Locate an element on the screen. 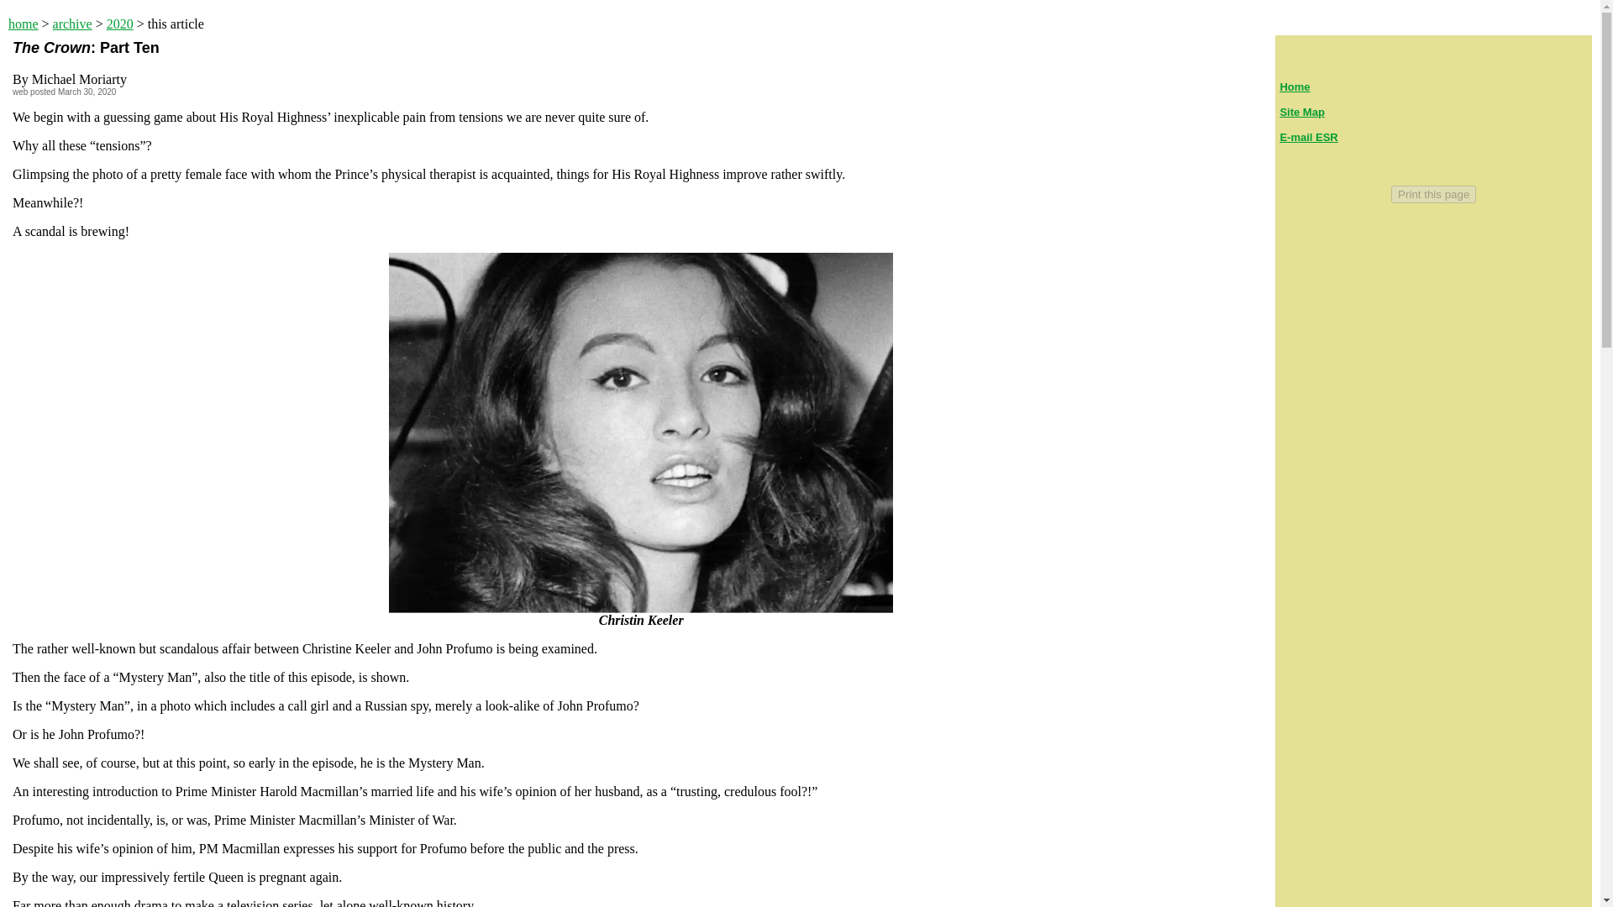 This screenshot has width=1613, height=907. Site Map is located at coordinates (1301, 113).